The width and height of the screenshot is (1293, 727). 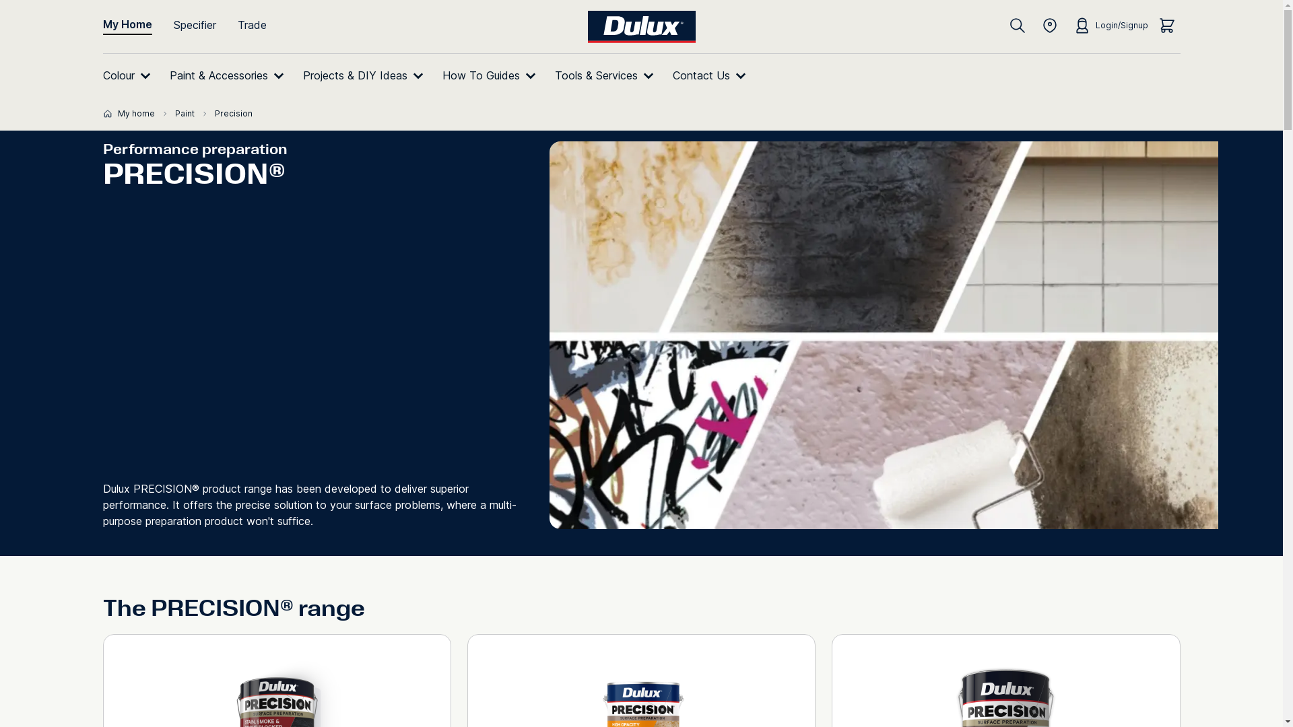 I want to click on Specifier, so click(x=195, y=25).